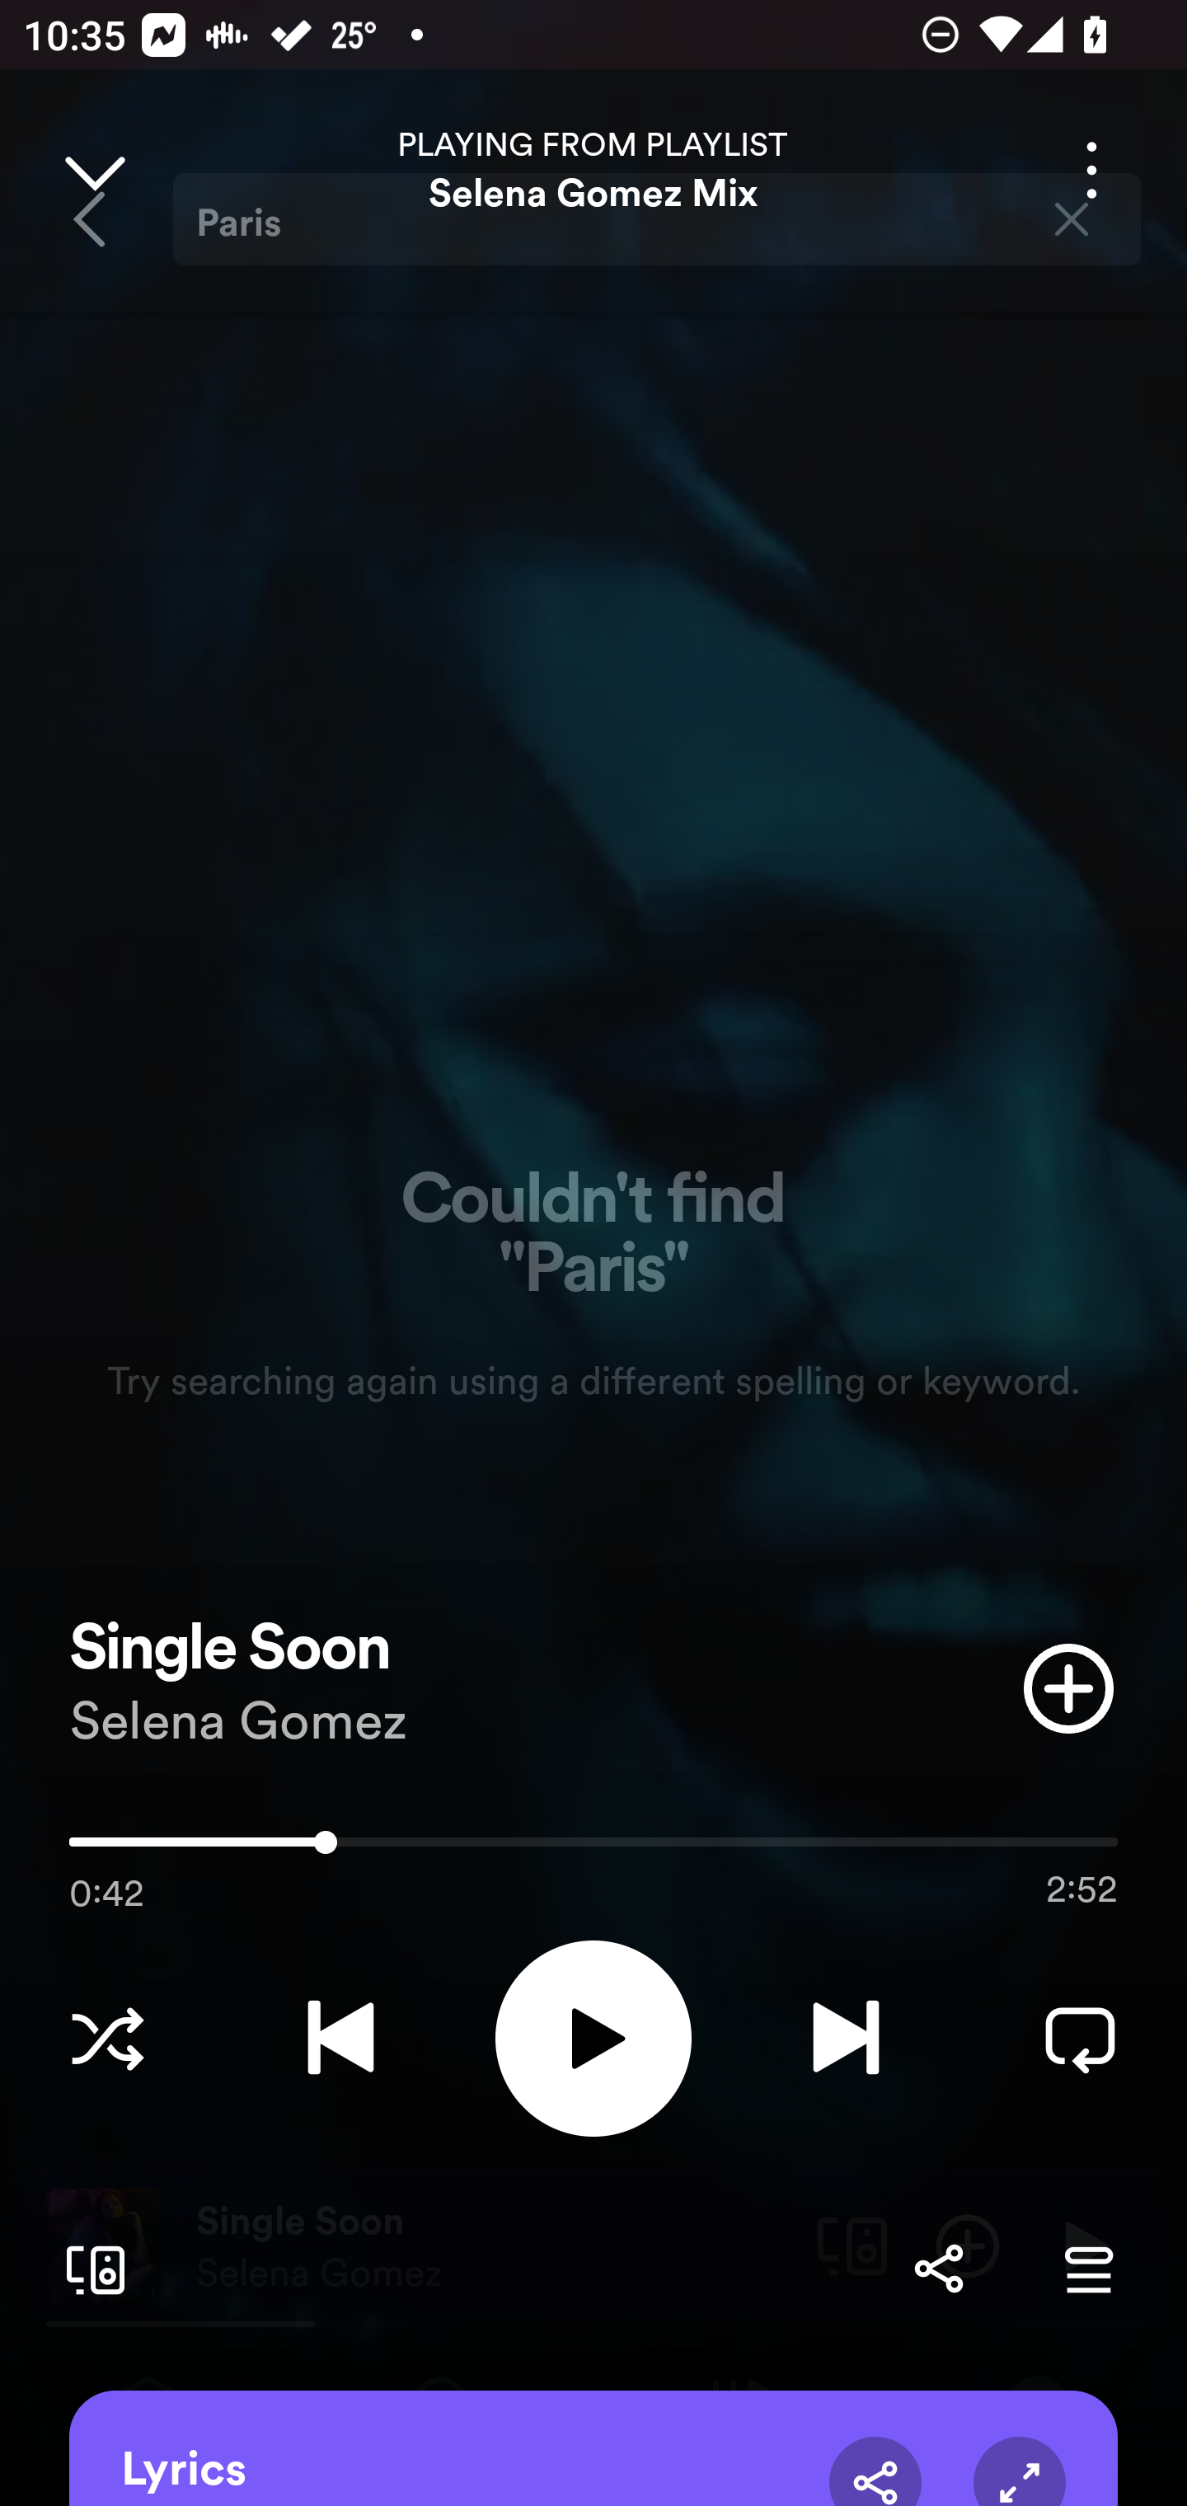 This screenshot has width=1187, height=2506. Describe the element at coordinates (107, 2038) in the screenshot. I see `Choose a Listening Mode` at that location.